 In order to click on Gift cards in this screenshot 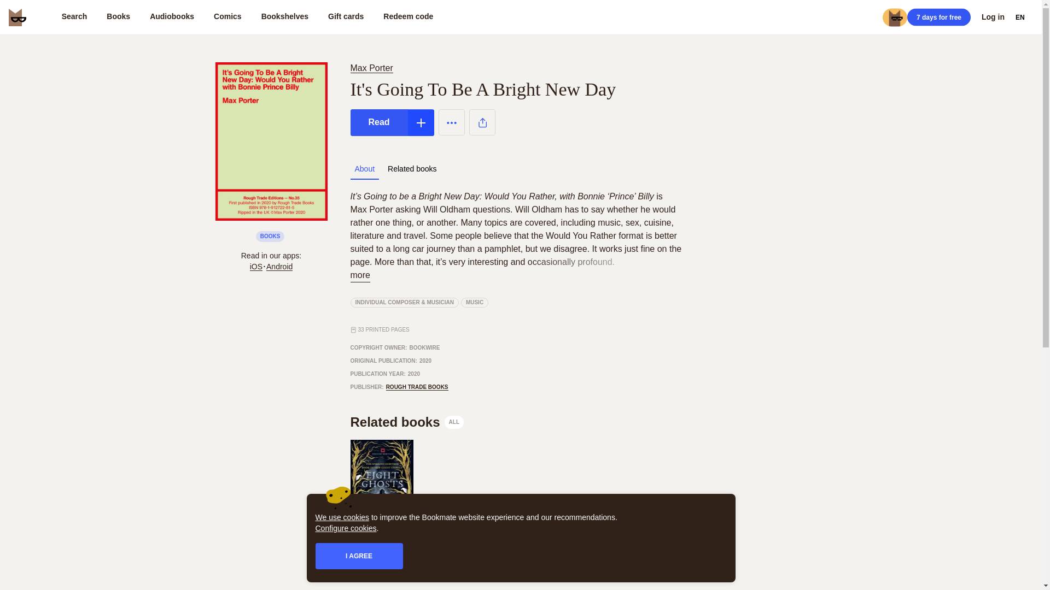, I will do `click(342, 517)`.